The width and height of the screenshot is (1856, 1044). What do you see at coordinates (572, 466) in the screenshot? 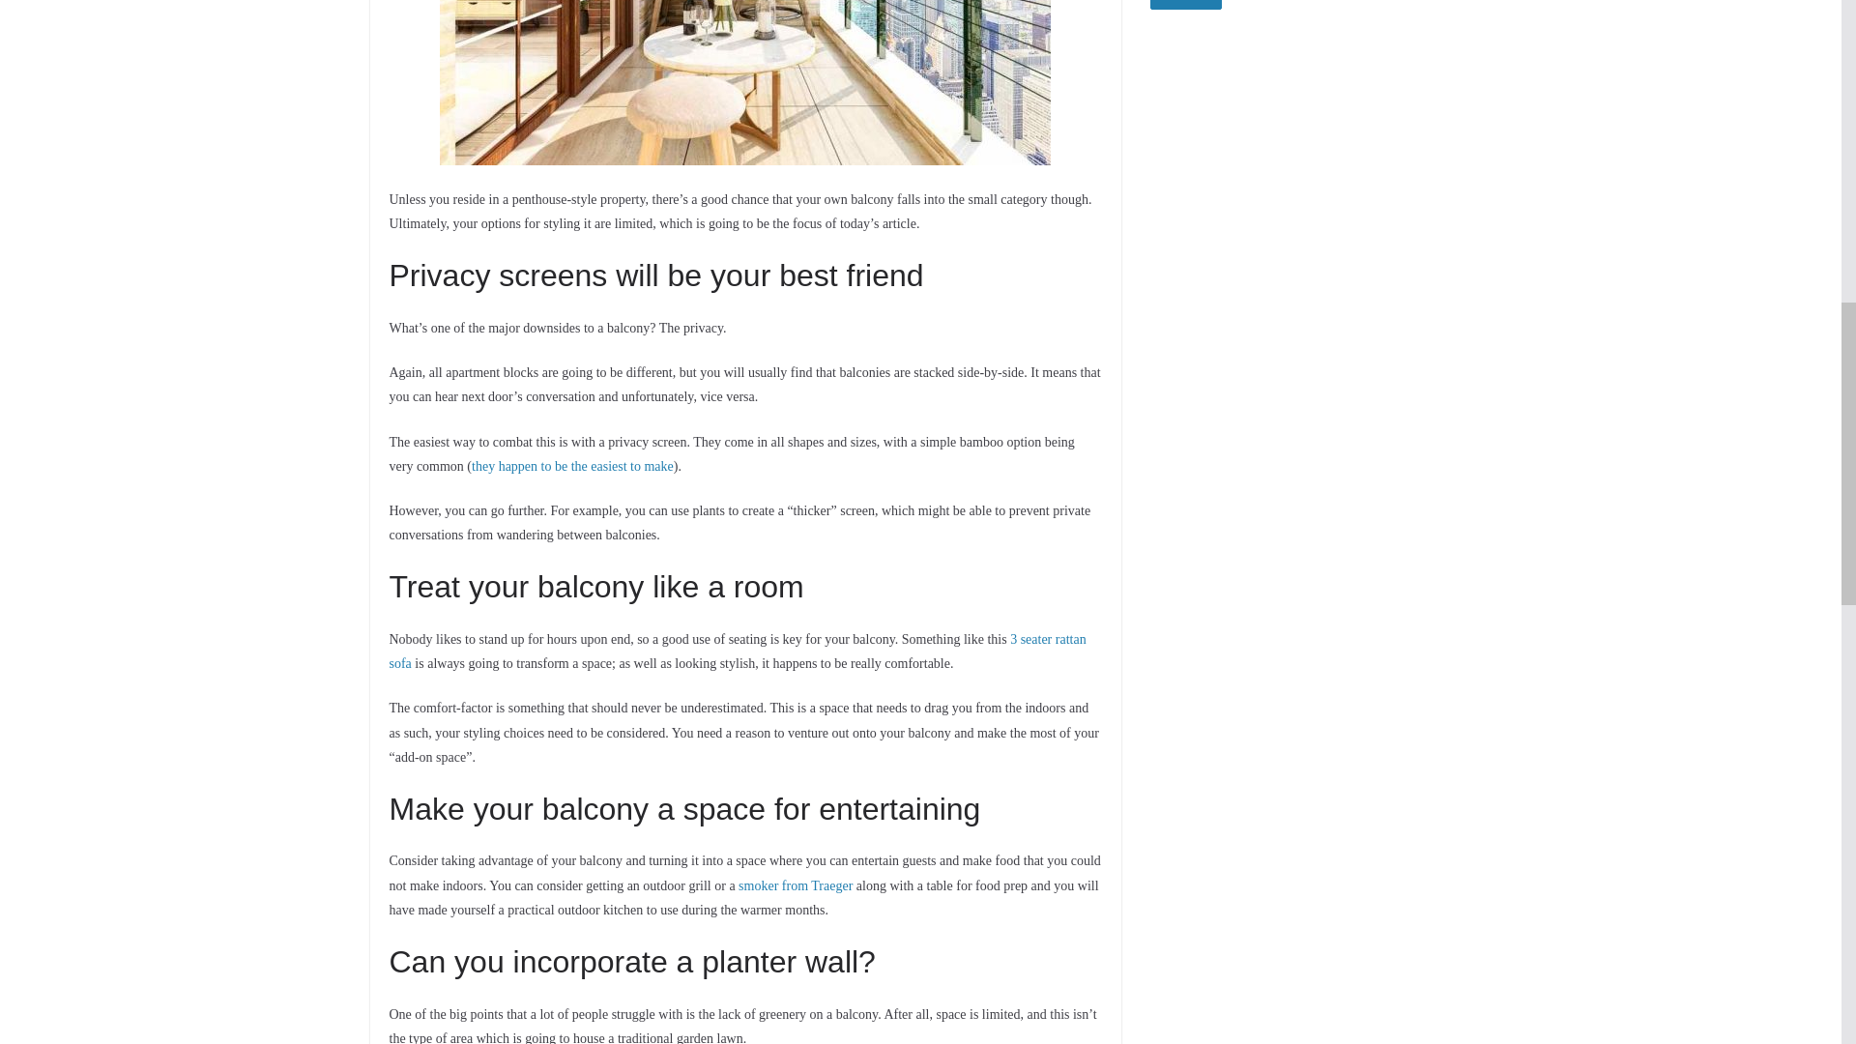
I see `they happen to be the easiest to make` at bounding box center [572, 466].